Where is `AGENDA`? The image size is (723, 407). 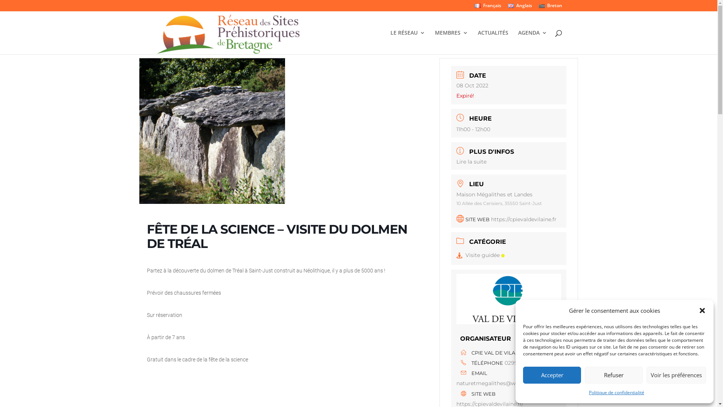
AGENDA is located at coordinates (532, 42).